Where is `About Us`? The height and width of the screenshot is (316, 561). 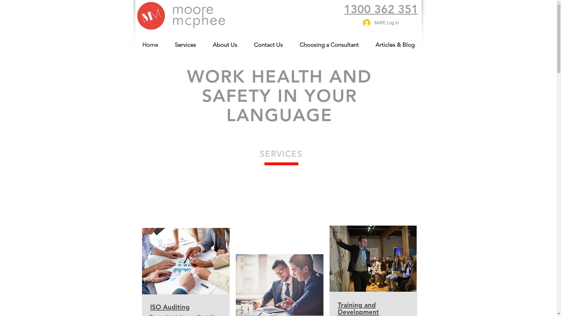
About Us is located at coordinates (225, 45).